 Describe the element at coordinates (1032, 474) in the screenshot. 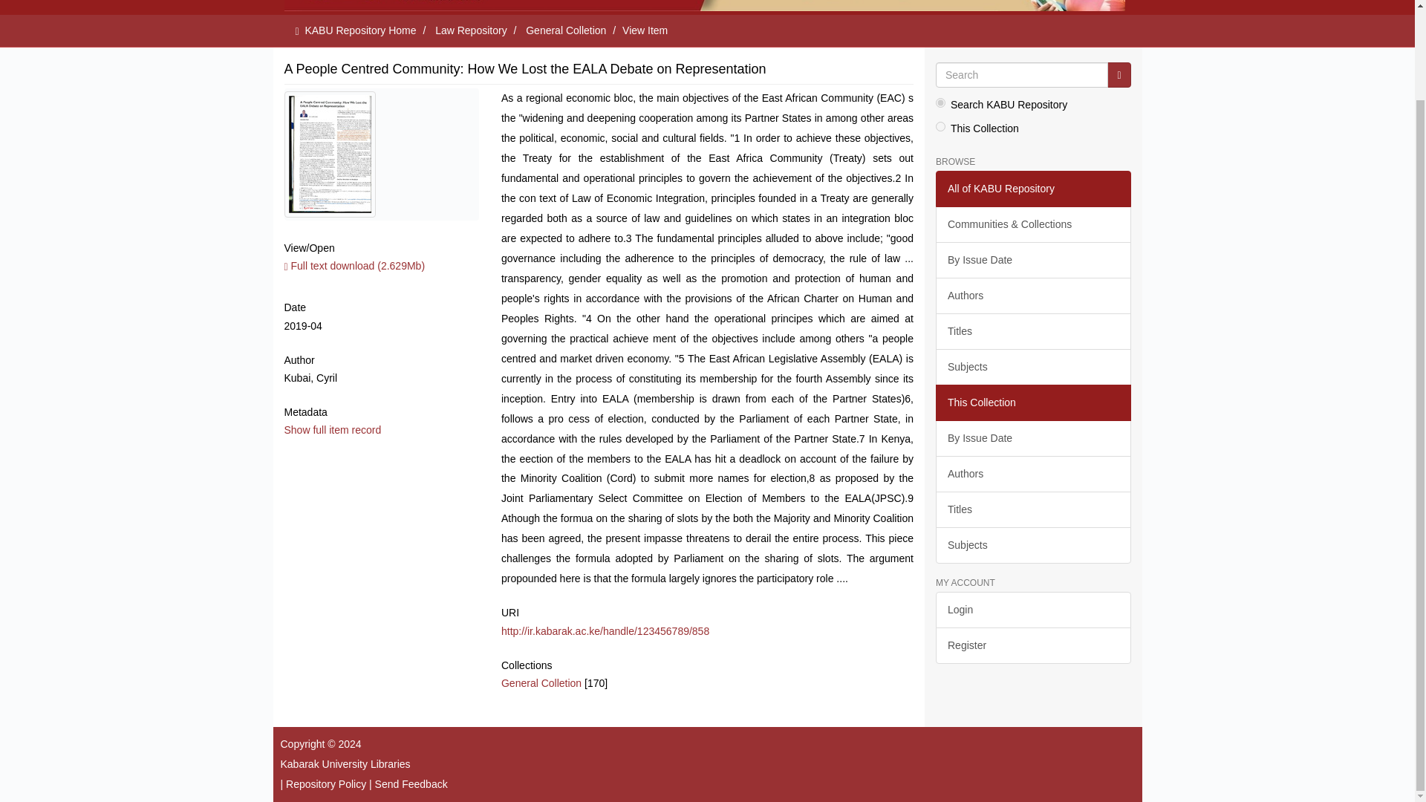

I see `Authors` at that location.